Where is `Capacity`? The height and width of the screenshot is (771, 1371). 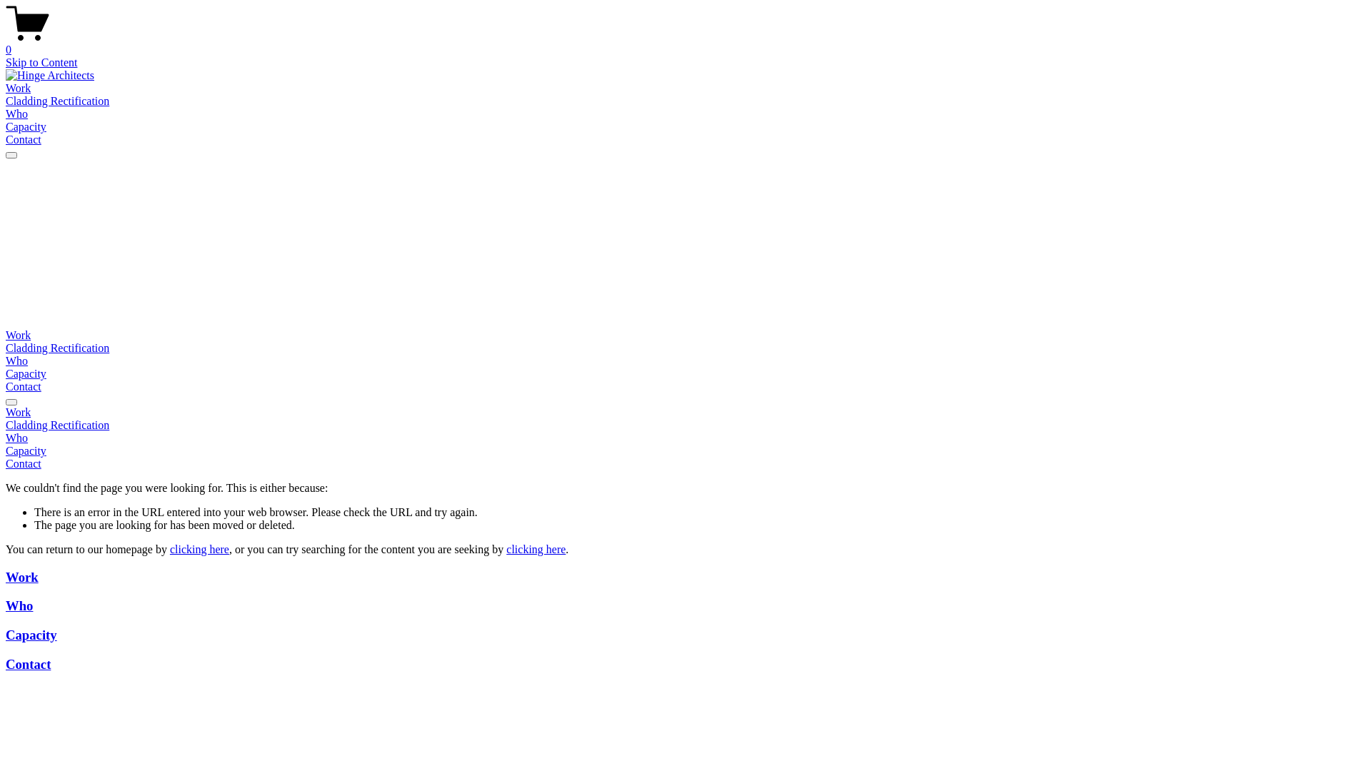 Capacity is located at coordinates (26, 127).